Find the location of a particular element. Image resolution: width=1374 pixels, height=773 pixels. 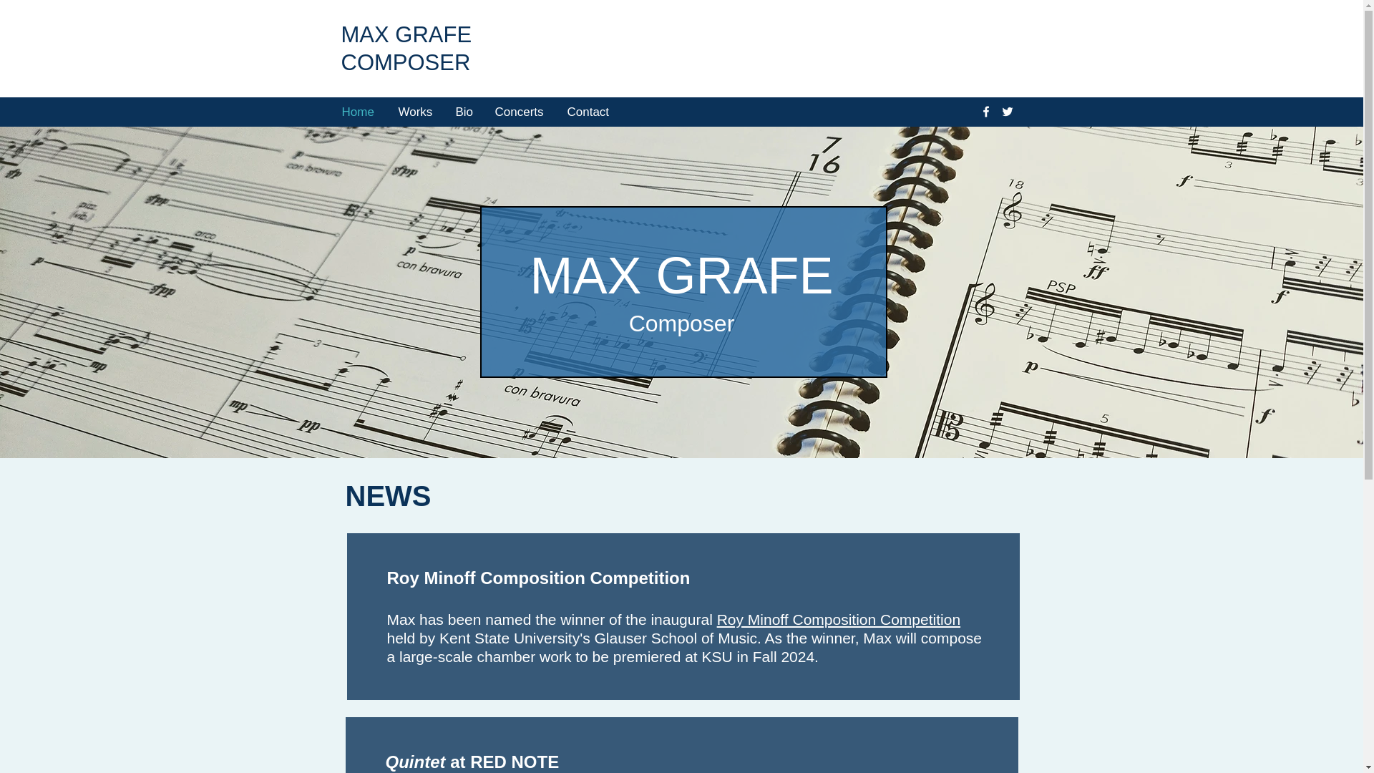

Home is located at coordinates (359, 112).